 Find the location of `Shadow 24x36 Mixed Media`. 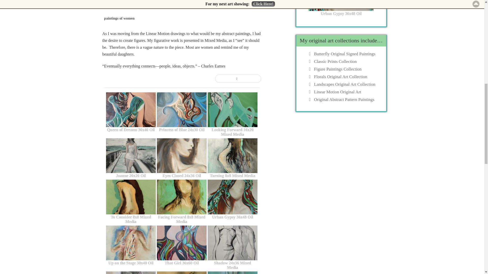

Shadow 24x36 Mixed Media is located at coordinates (233, 248).